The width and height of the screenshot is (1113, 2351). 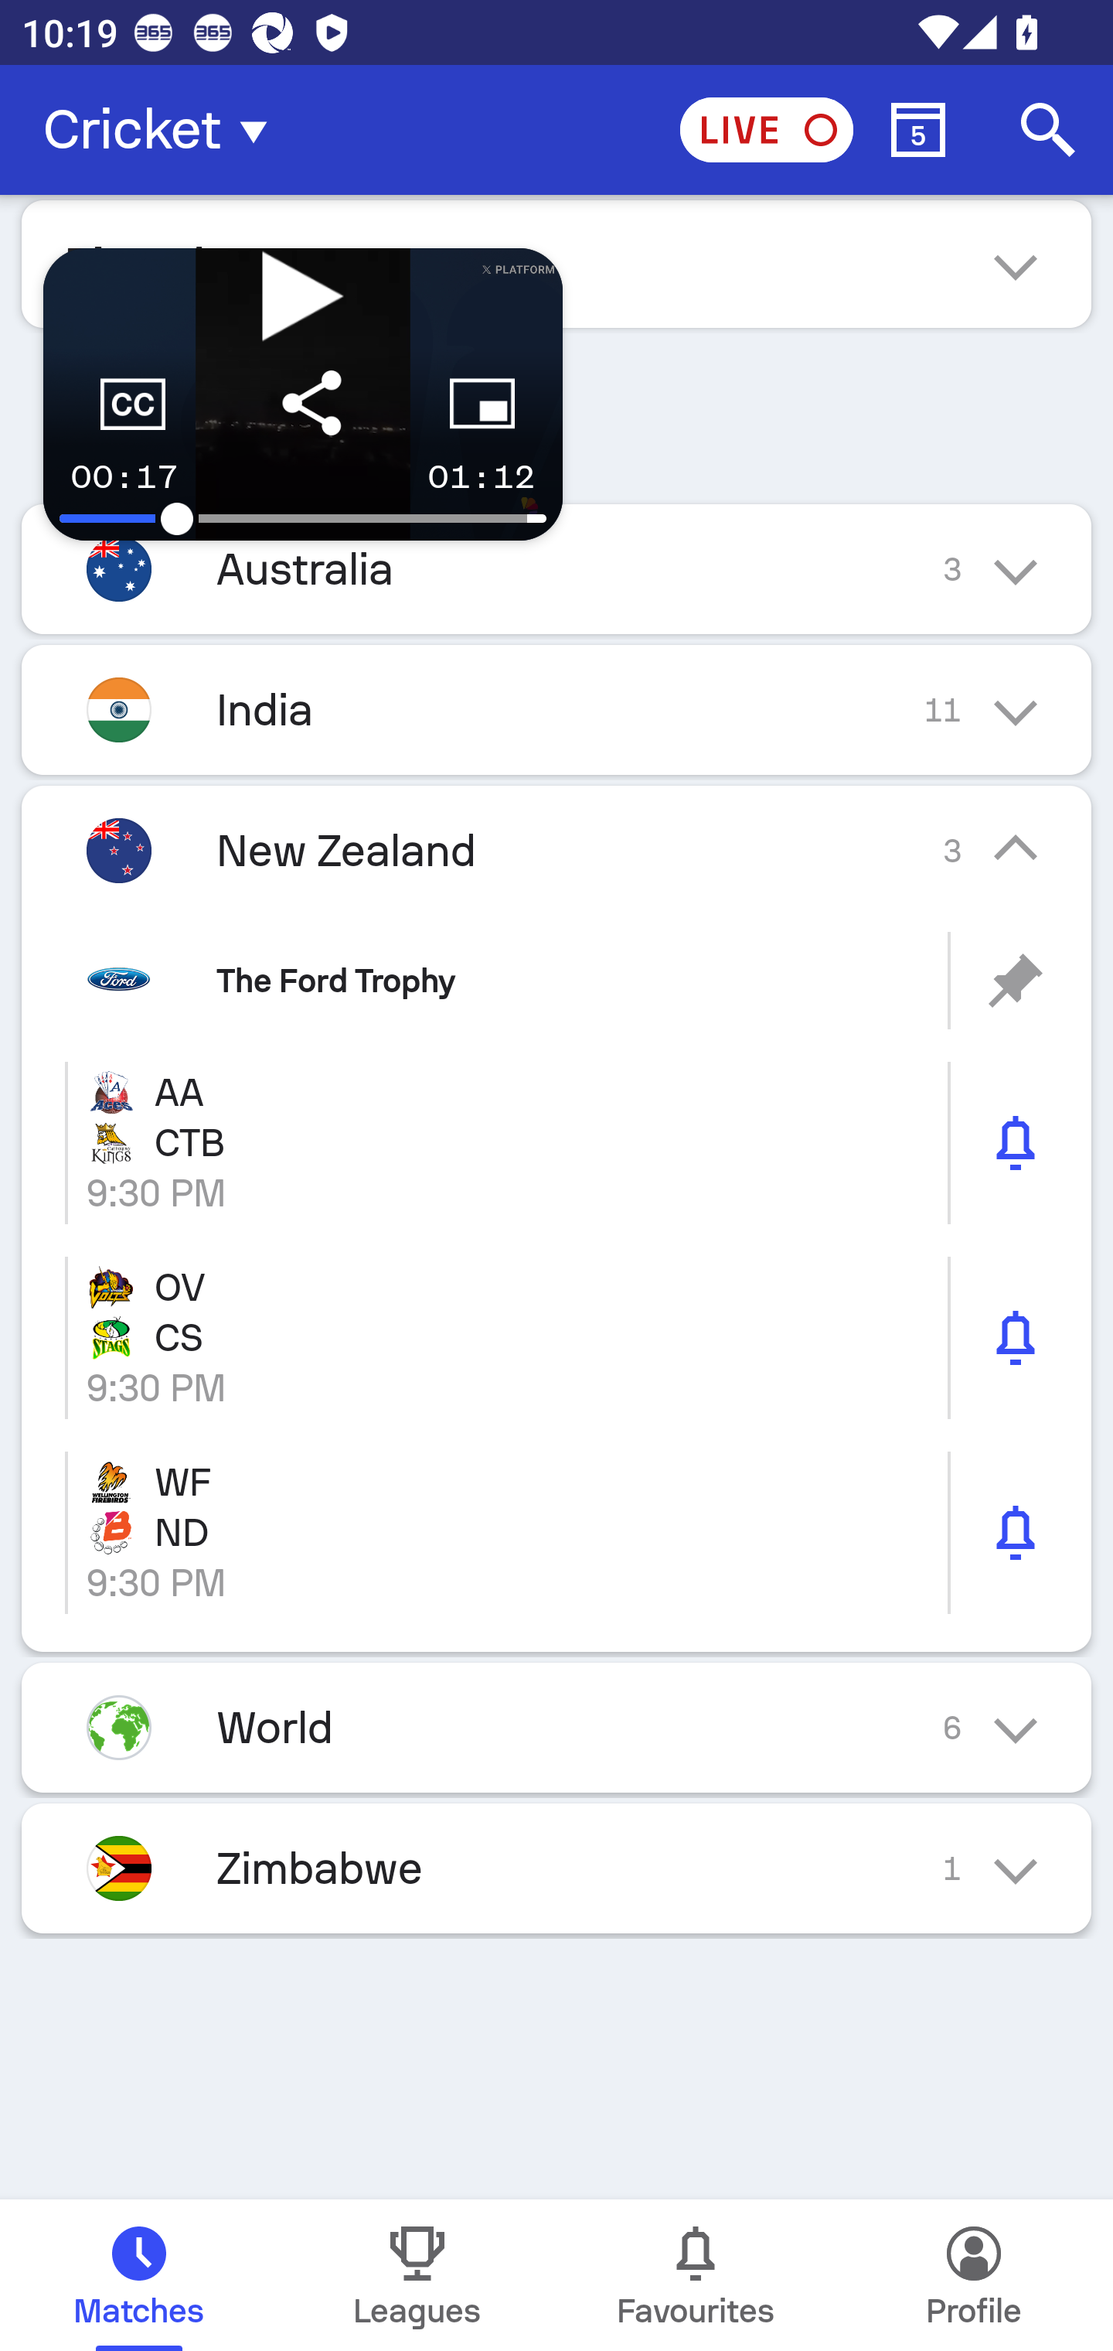 What do you see at coordinates (556, 1533) in the screenshot?
I see `WF ND 9:30 PM` at bounding box center [556, 1533].